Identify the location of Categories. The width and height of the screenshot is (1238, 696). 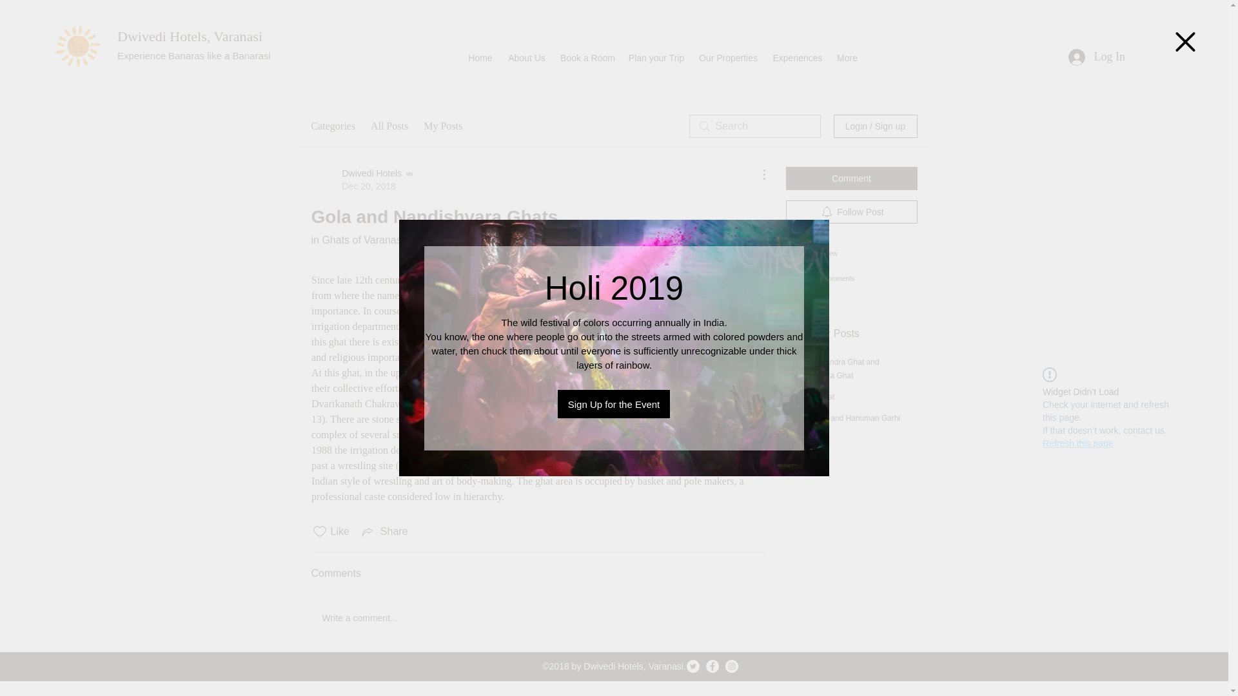
(332, 126).